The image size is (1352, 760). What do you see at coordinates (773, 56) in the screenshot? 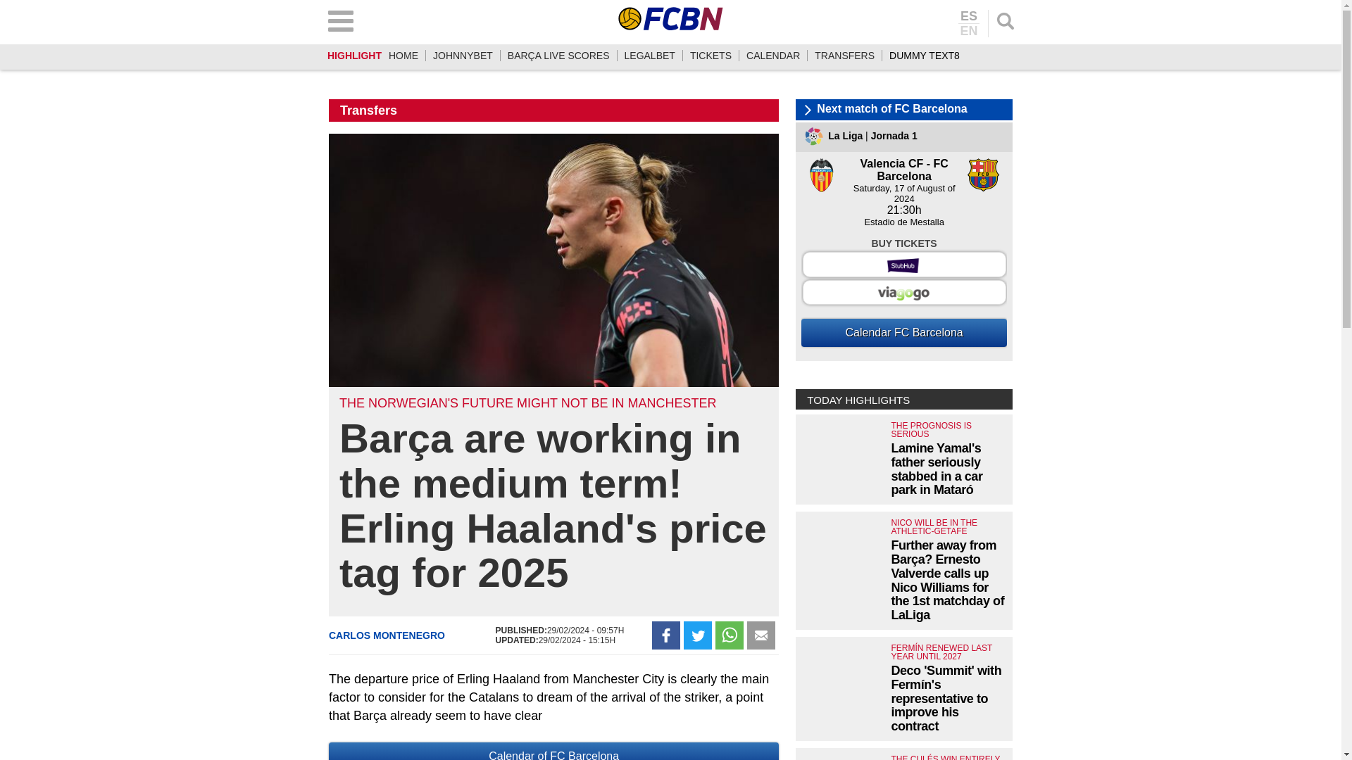
I see `CALENDAR` at bounding box center [773, 56].